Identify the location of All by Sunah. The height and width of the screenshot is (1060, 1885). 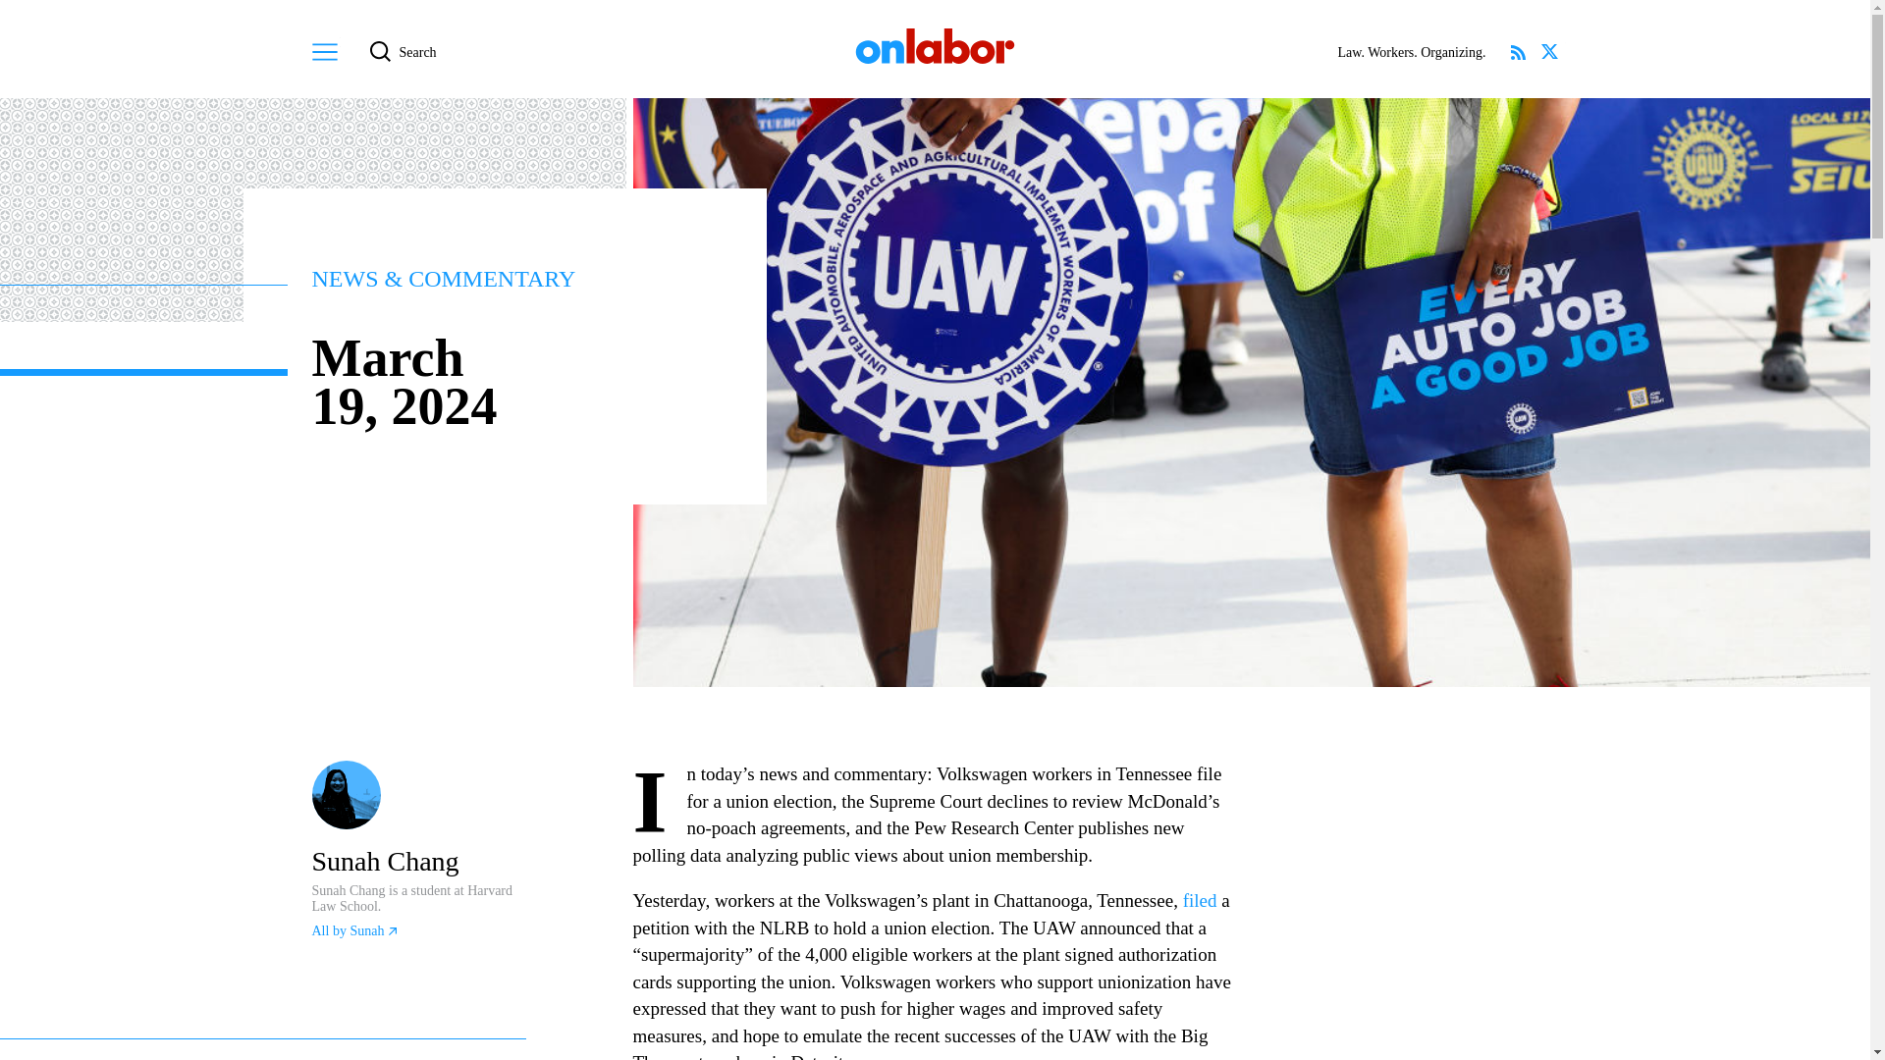
(355, 930).